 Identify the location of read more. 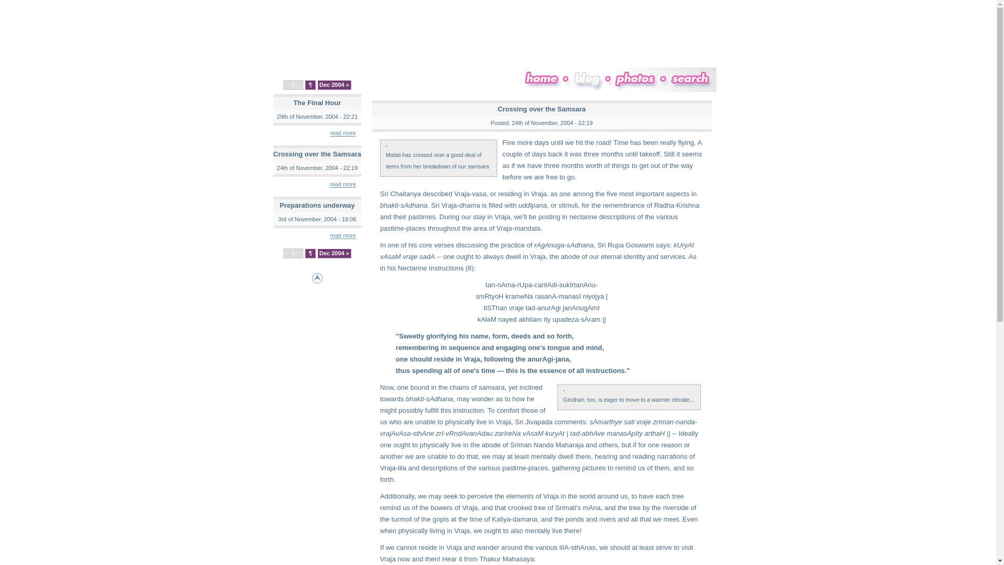
(343, 235).